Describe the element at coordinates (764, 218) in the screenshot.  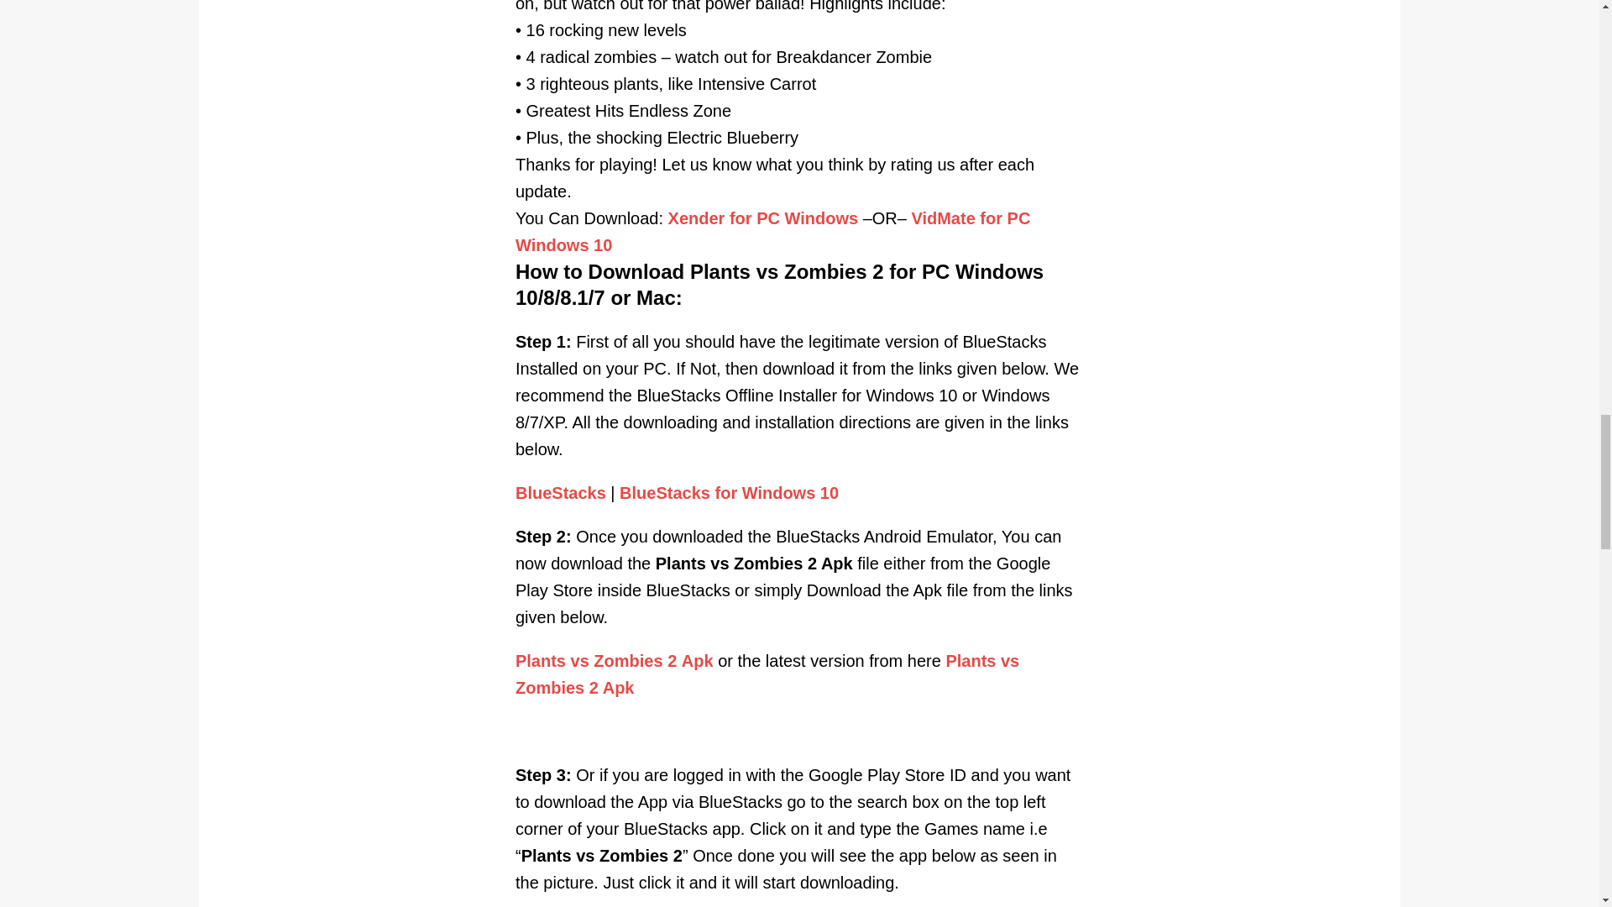
I see `Xender for PC Windows` at that location.